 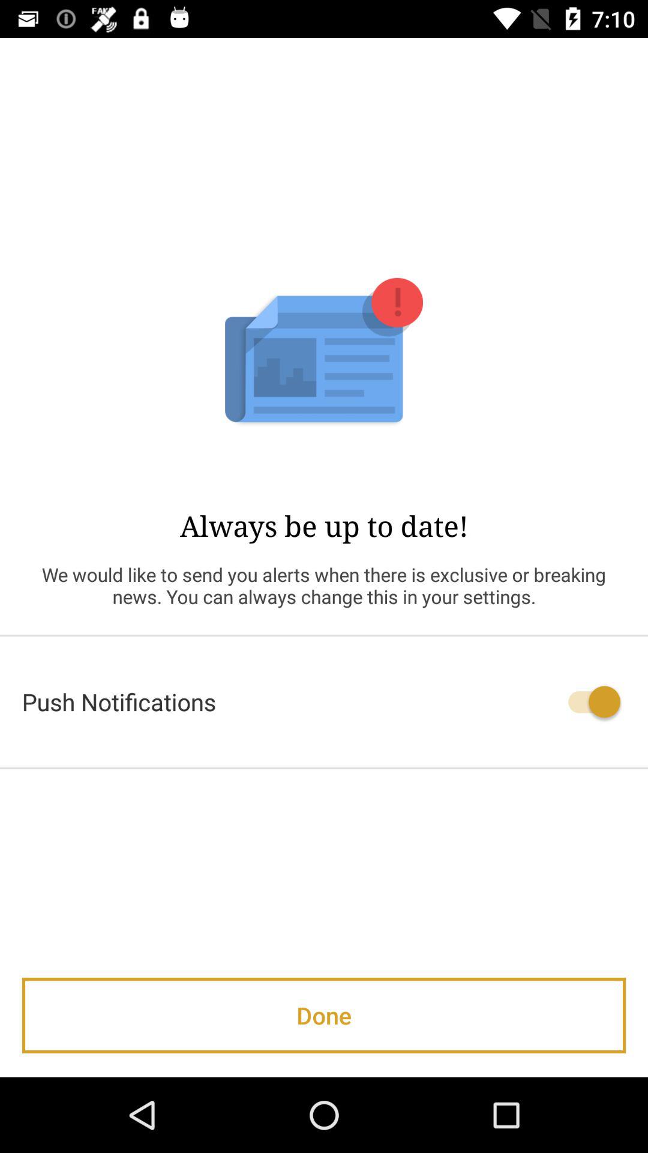 I want to click on swipe until push notifications, so click(x=324, y=701).